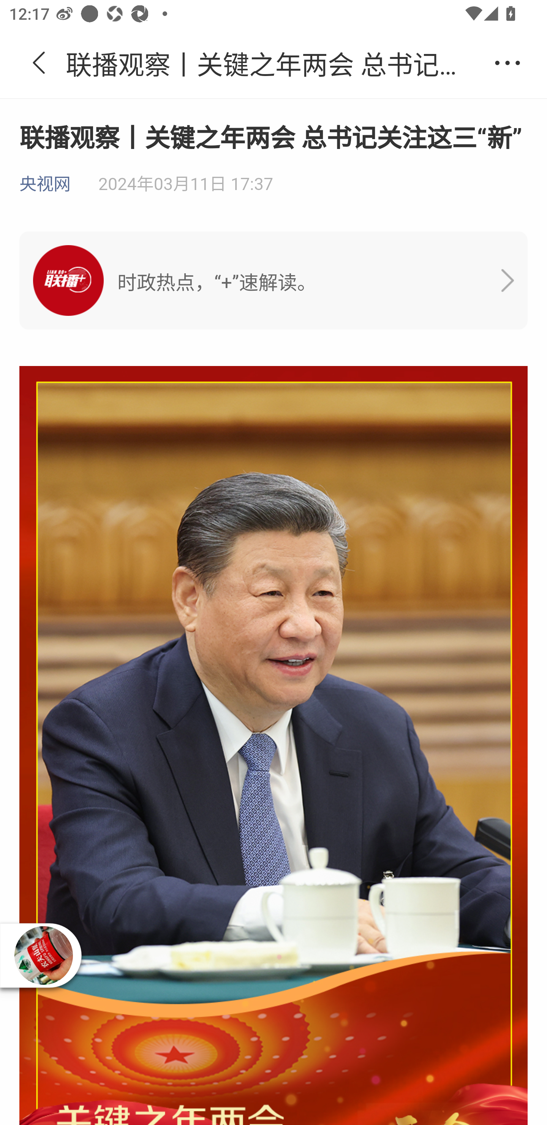 This screenshot has width=547, height=1125. Describe the element at coordinates (507, 63) in the screenshot. I see ` 更多` at that location.